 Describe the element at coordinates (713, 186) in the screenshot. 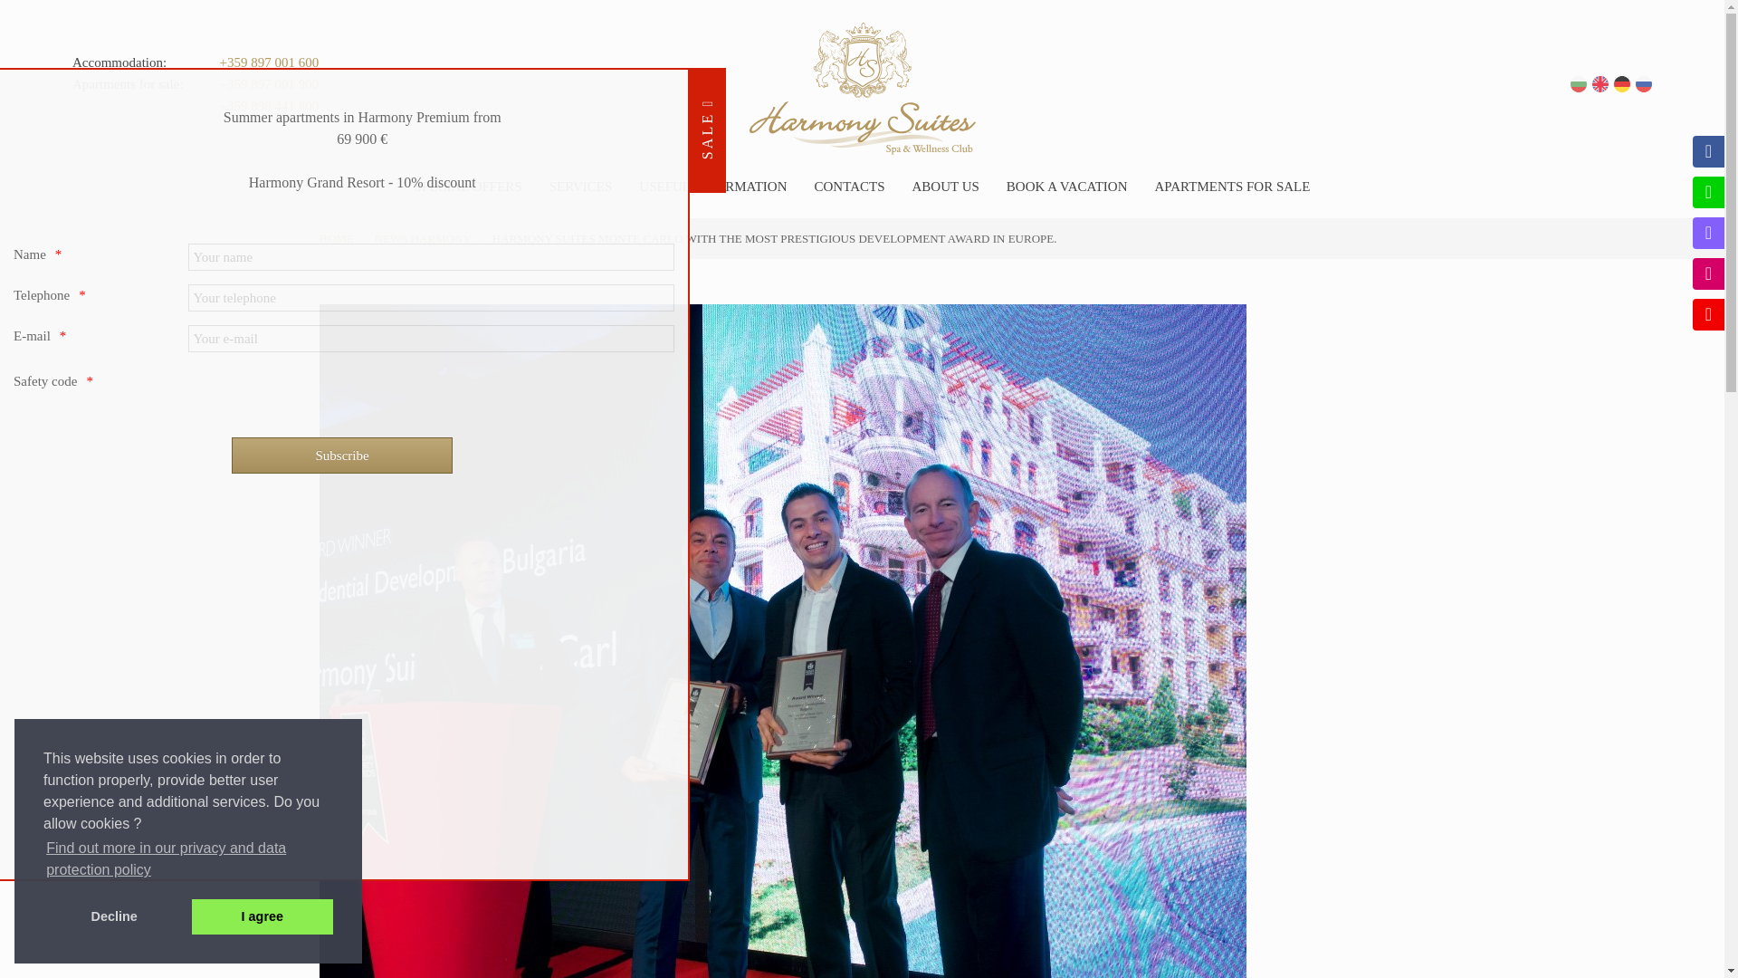

I see `USEFUL INFORMATION` at that location.